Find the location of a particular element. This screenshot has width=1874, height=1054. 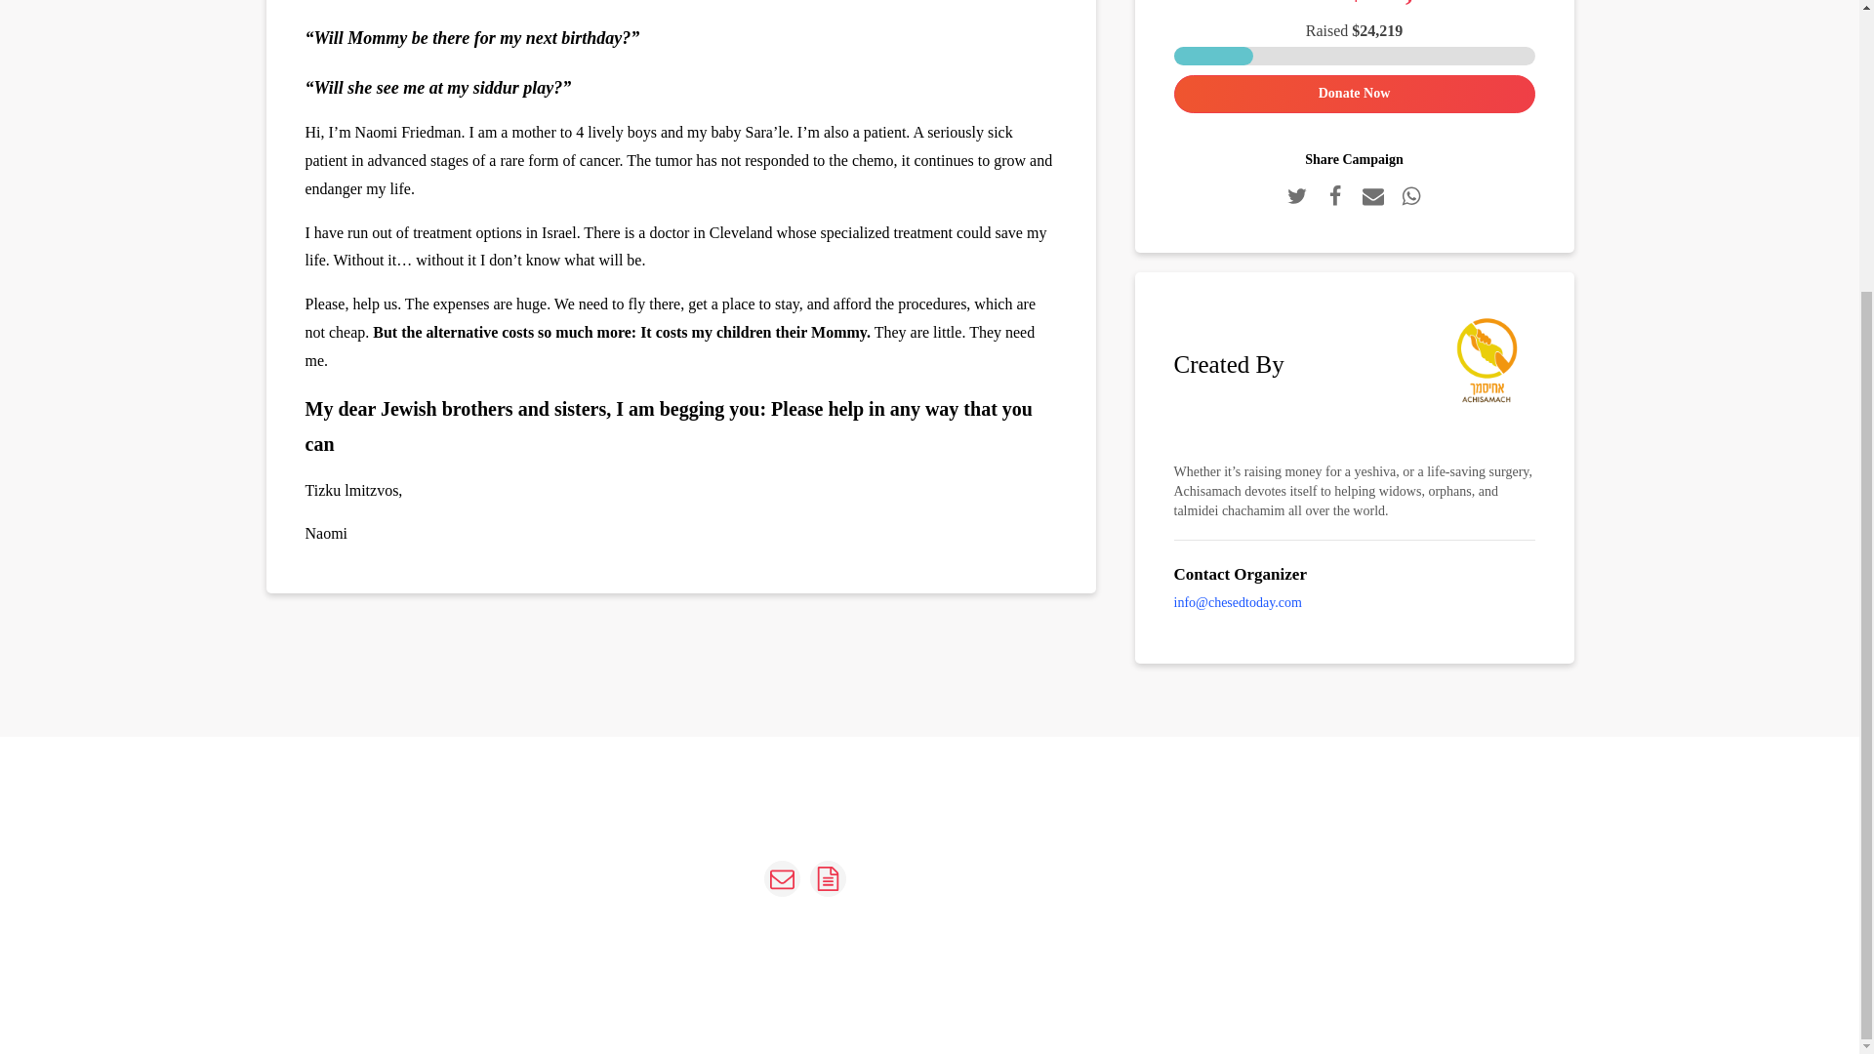

Donate Now is located at coordinates (1353, 94).